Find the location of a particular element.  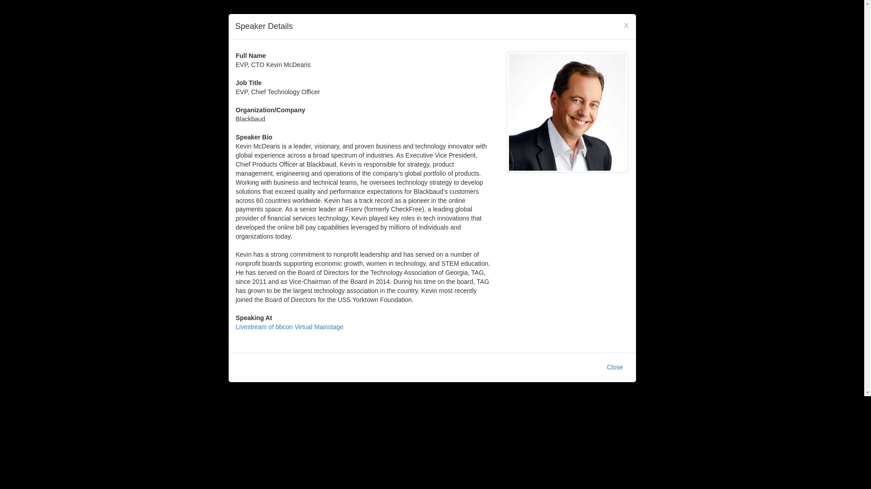

Livestream of bbcon Virtual Mainstage is located at coordinates (290, 327).